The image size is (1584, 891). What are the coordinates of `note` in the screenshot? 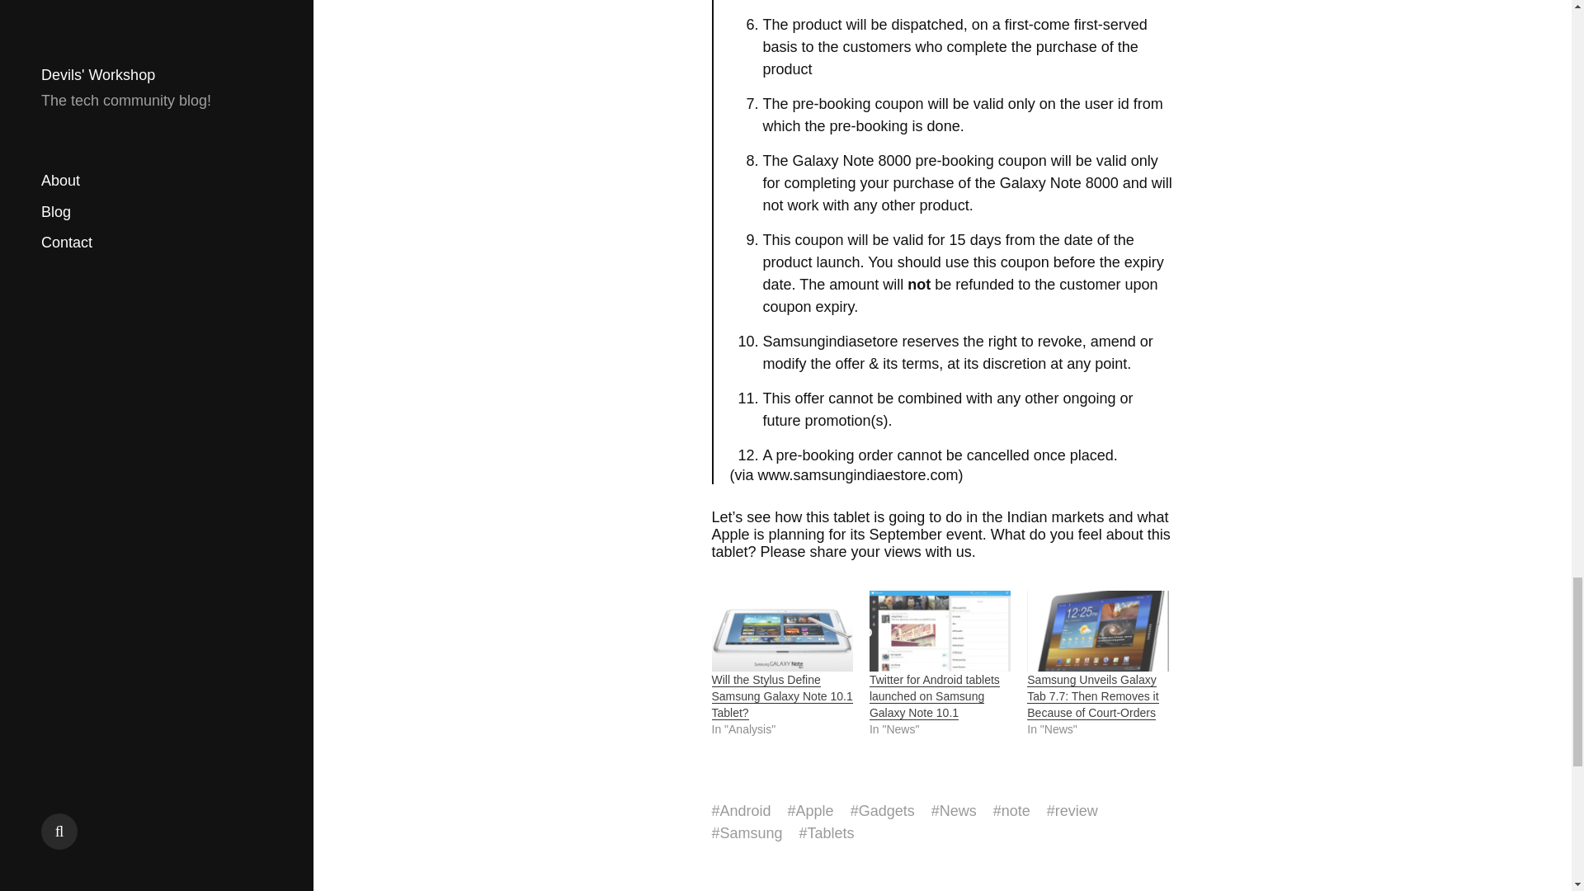 It's located at (1016, 811).